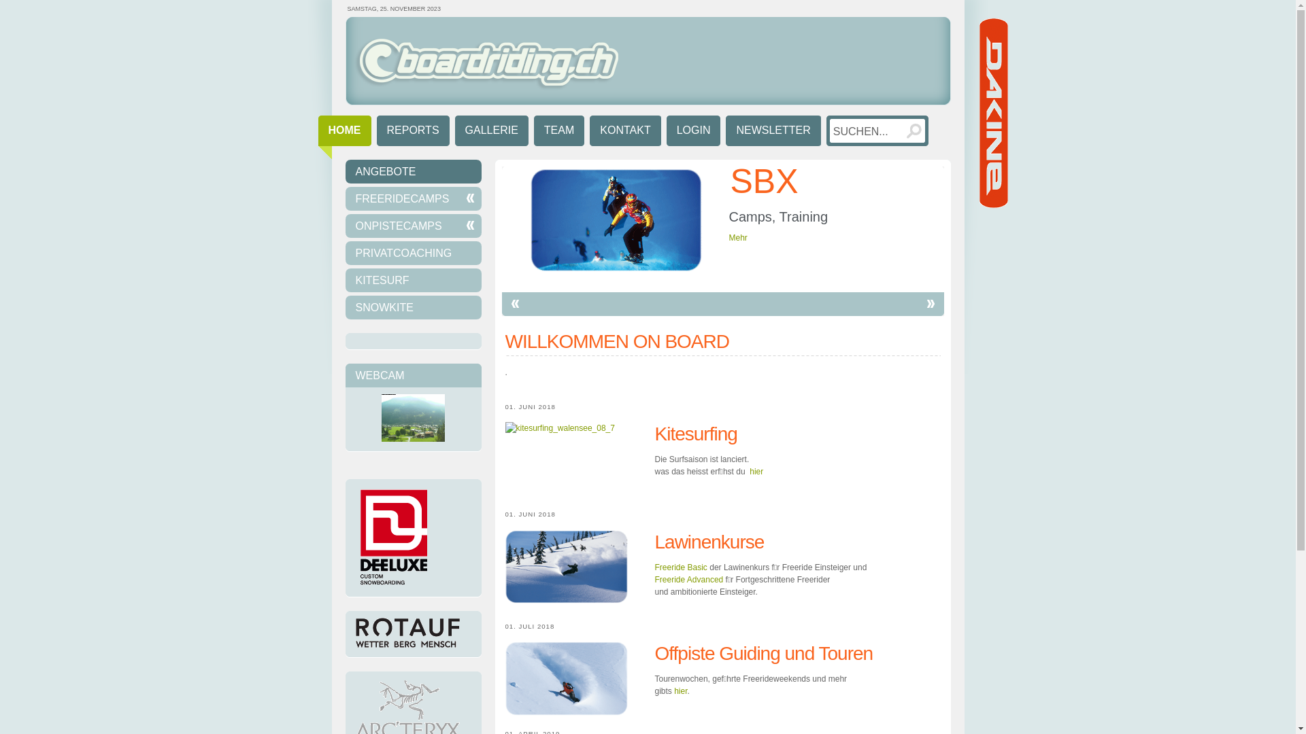 The width and height of the screenshot is (1306, 734). What do you see at coordinates (739, 238) in the screenshot?
I see `Mehr` at bounding box center [739, 238].